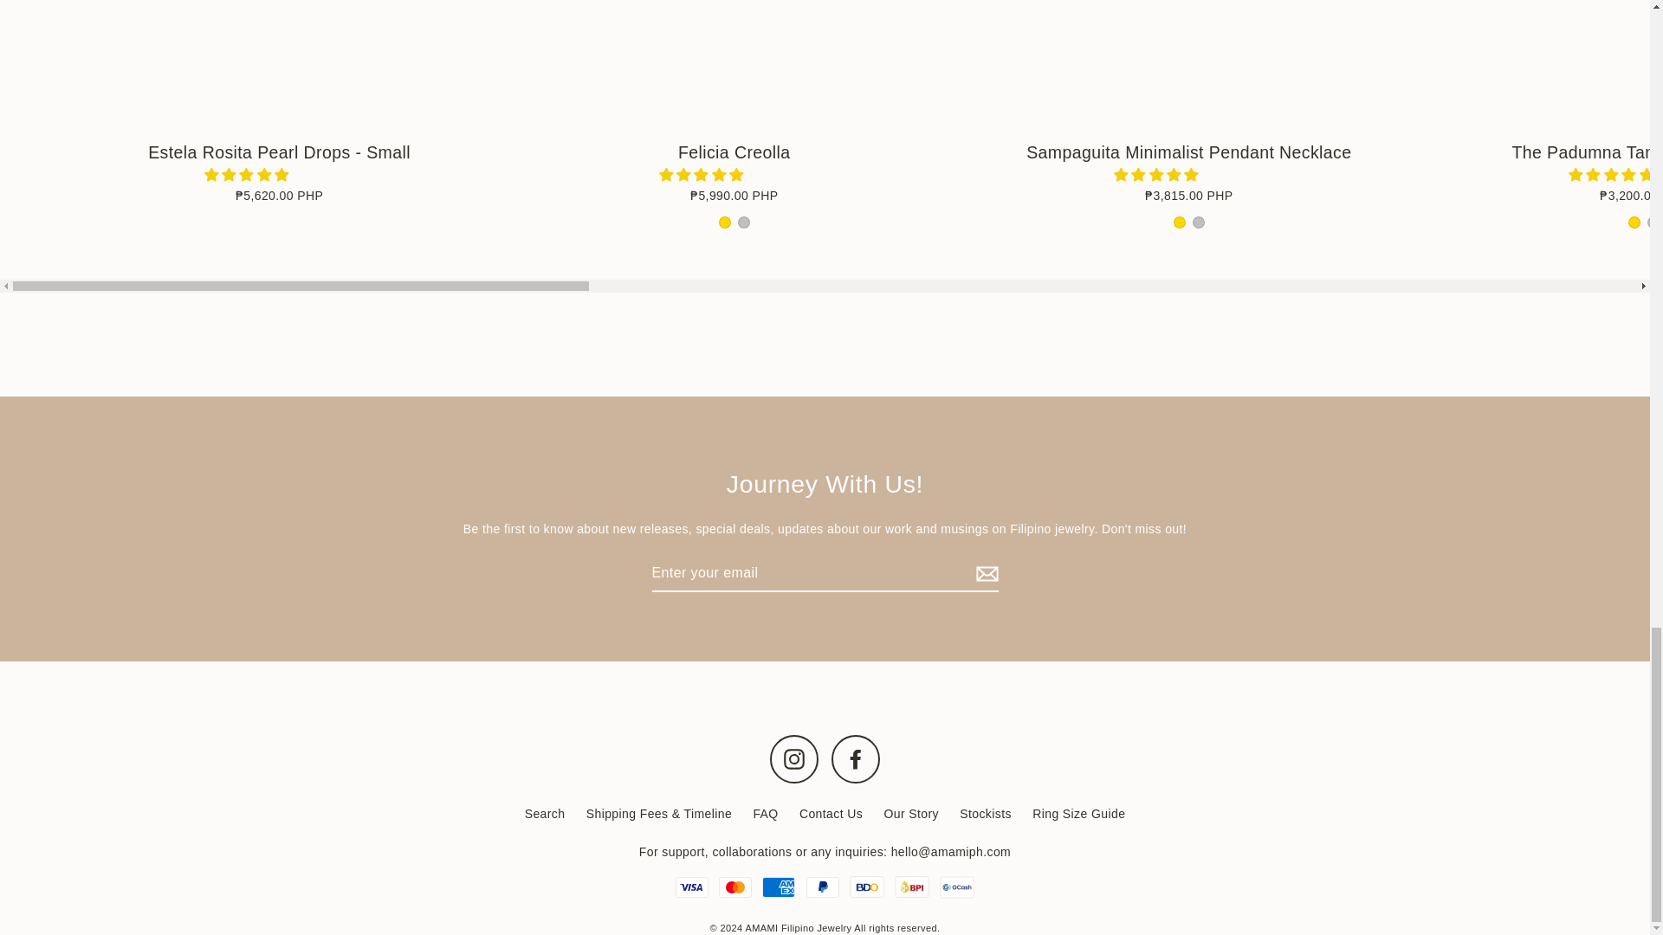 Image resolution: width=1663 pixels, height=935 pixels. Describe the element at coordinates (856, 758) in the screenshot. I see `AMAMI Filipino Jewelry on Facebook` at that location.